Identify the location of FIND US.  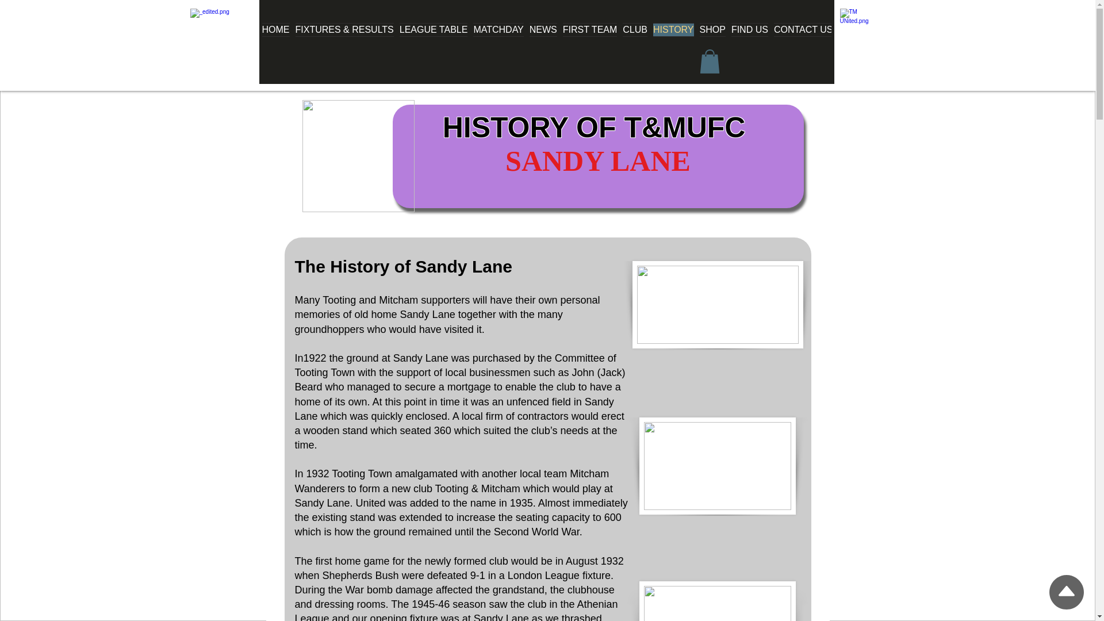
(750, 37).